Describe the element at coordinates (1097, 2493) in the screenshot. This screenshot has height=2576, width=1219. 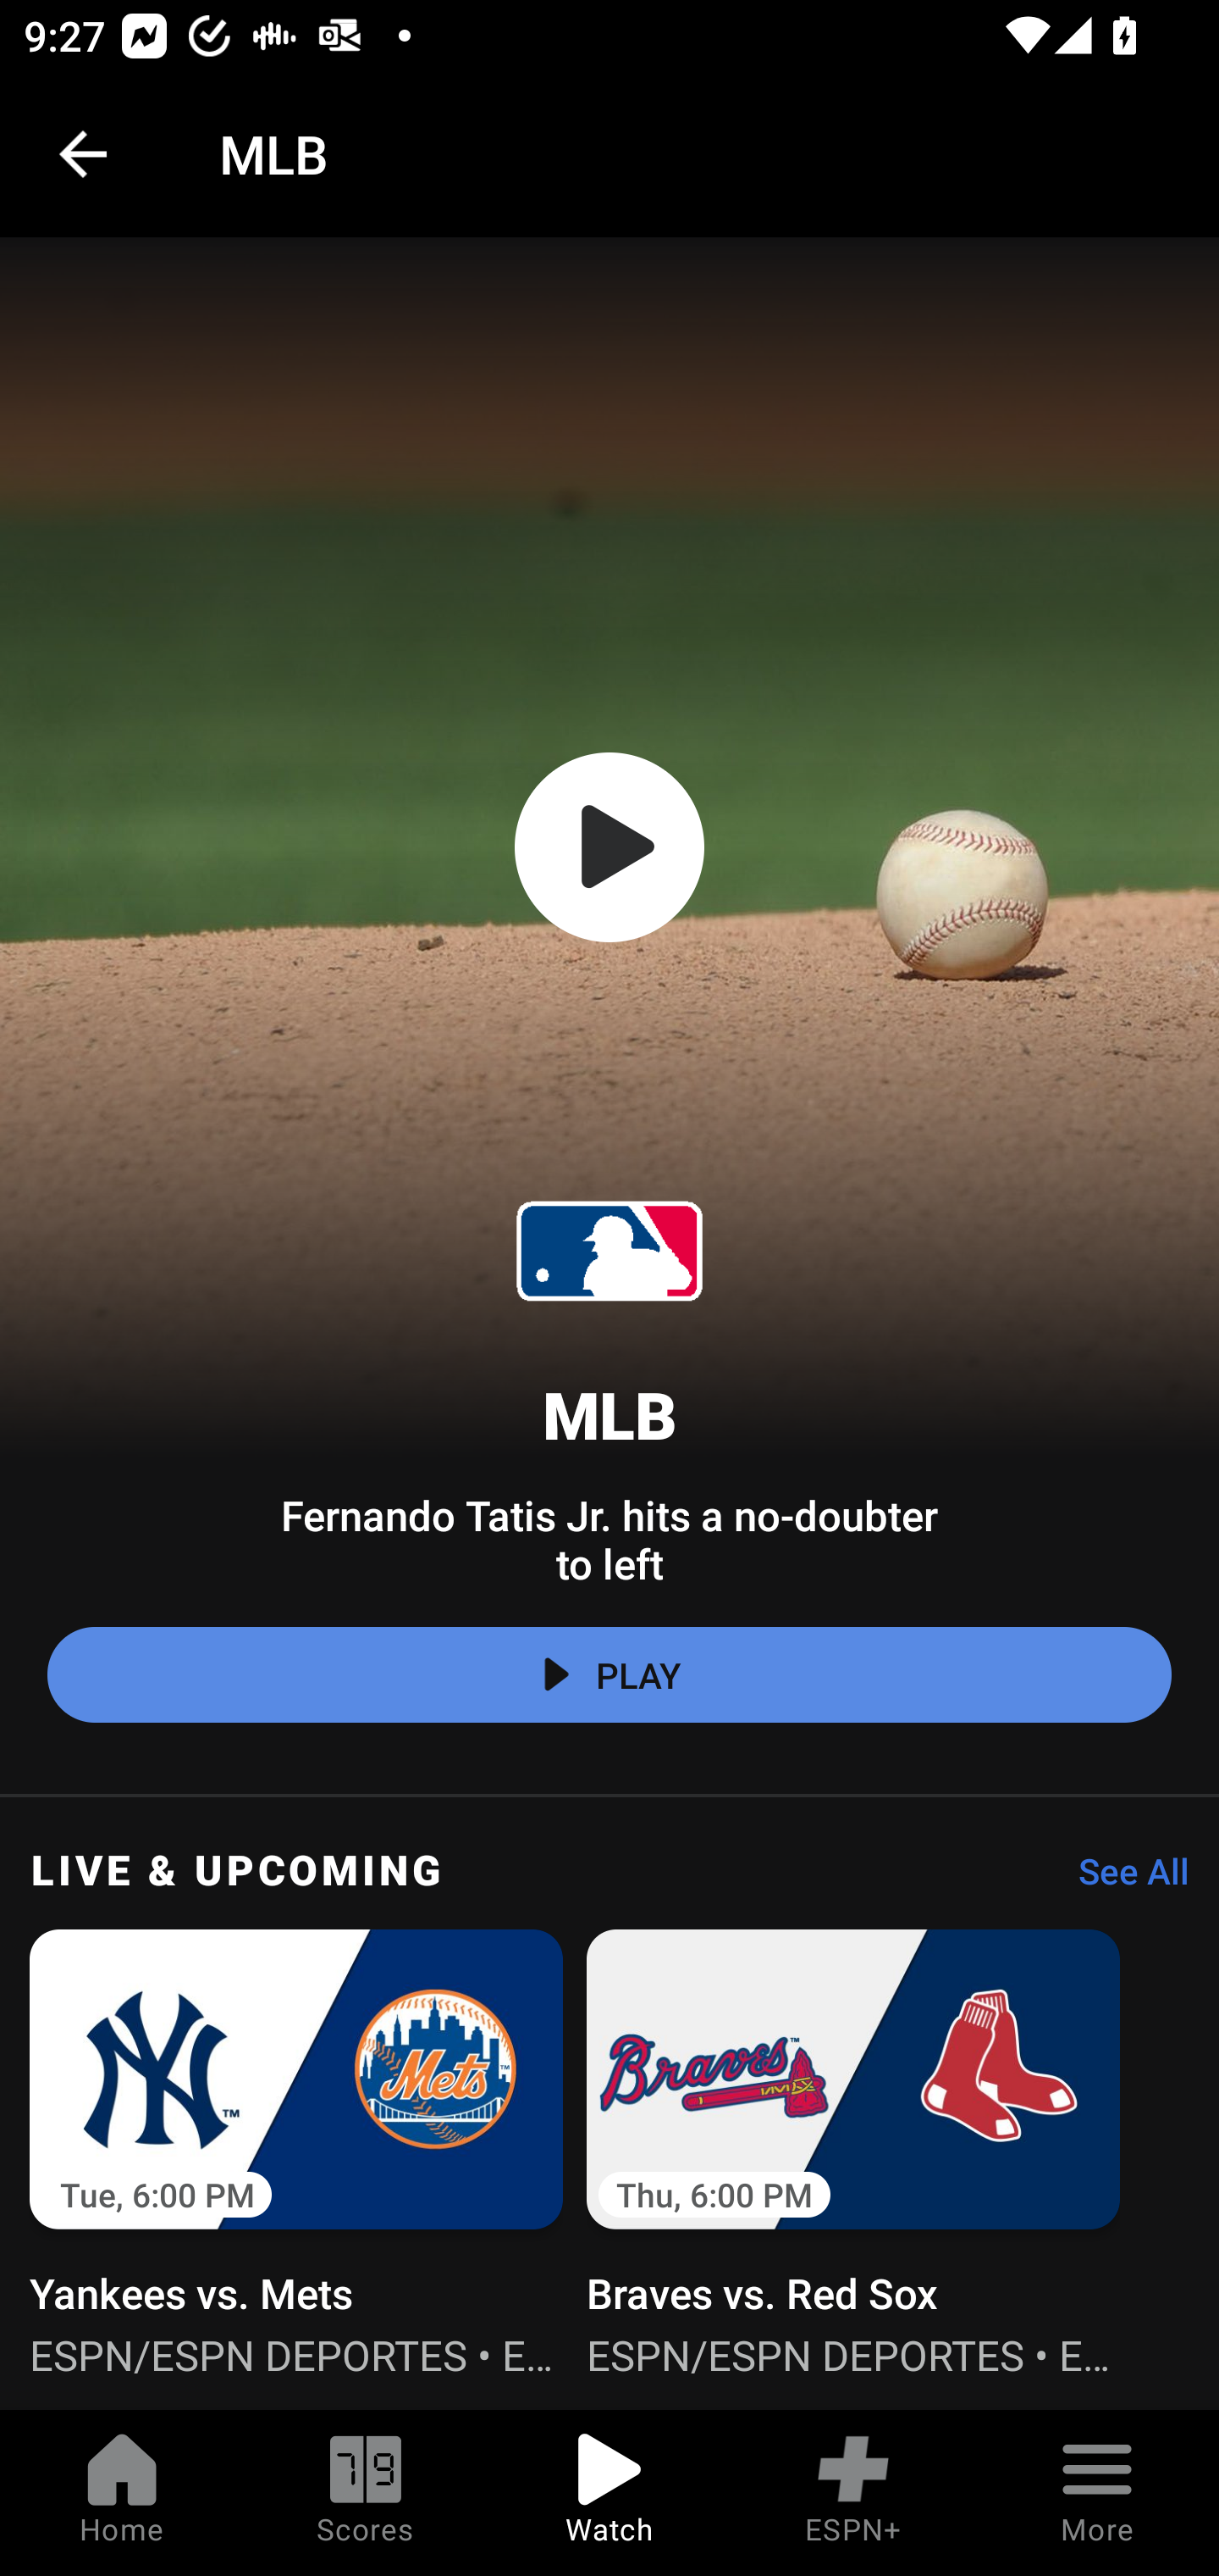
I see `More` at that location.